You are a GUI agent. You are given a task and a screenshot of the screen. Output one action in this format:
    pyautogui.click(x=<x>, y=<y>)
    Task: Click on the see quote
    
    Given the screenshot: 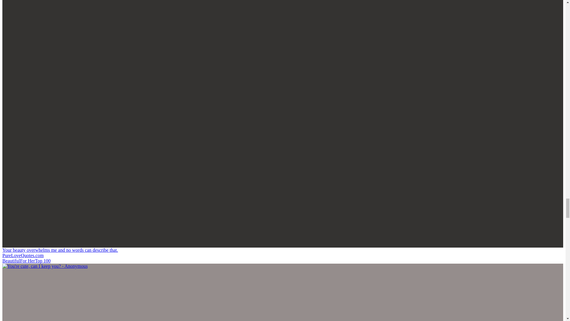 What is the action you would take?
    pyautogui.click(x=60, y=250)
    